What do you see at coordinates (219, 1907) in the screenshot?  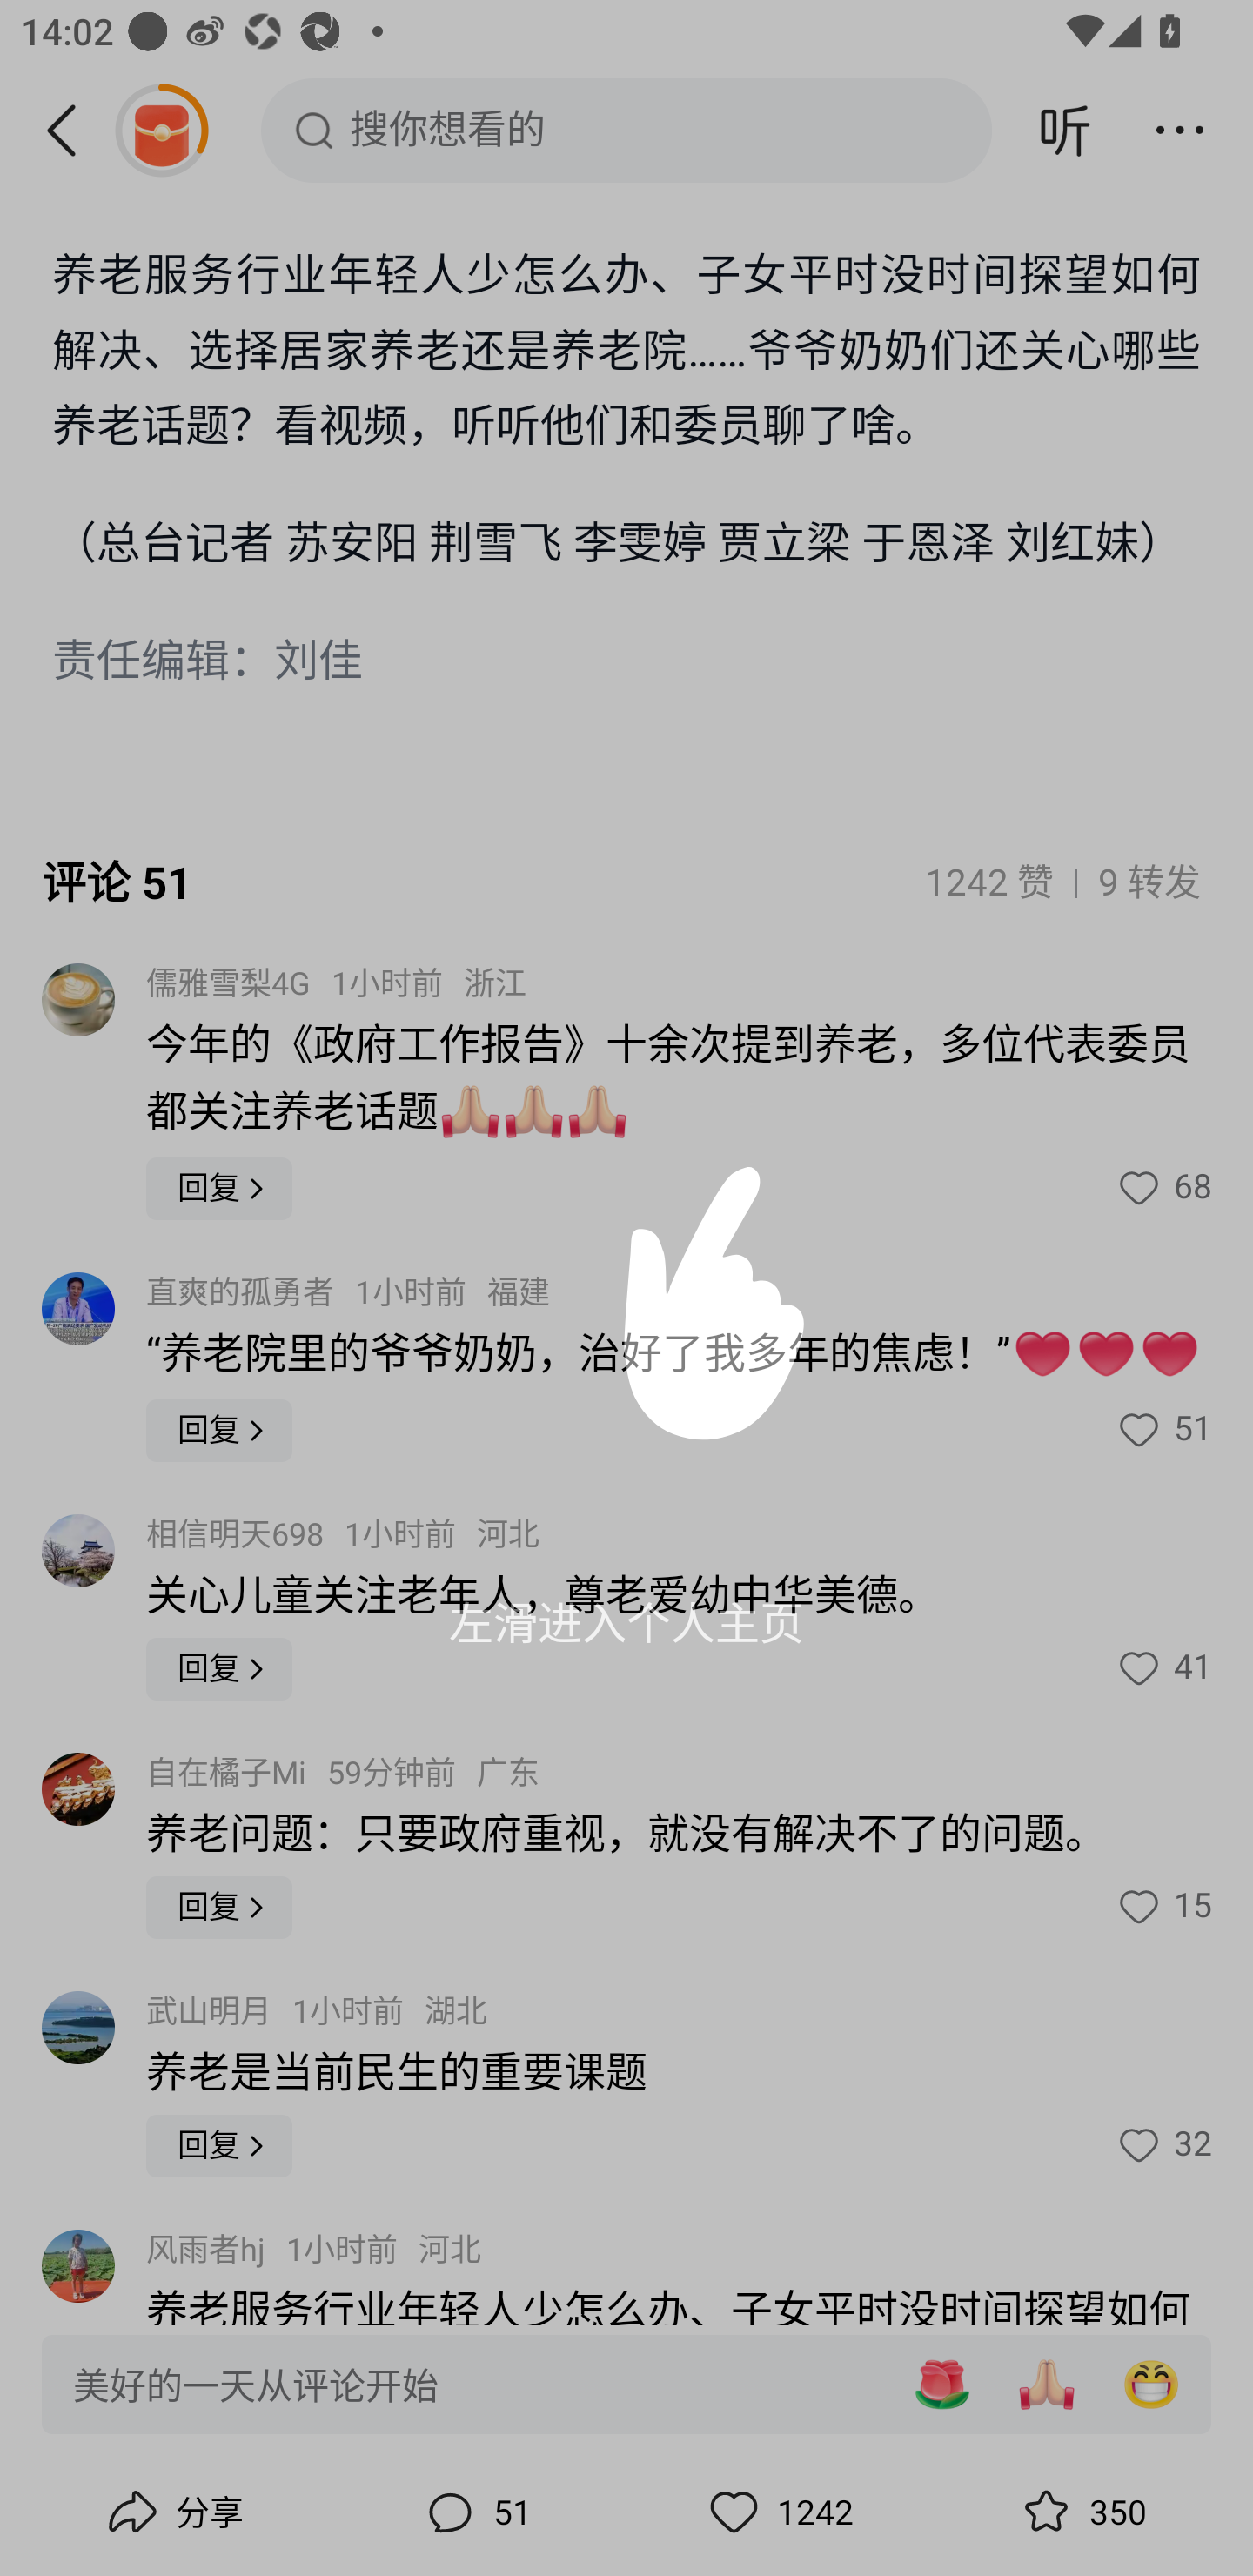 I see `回复` at bounding box center [219, 1907].